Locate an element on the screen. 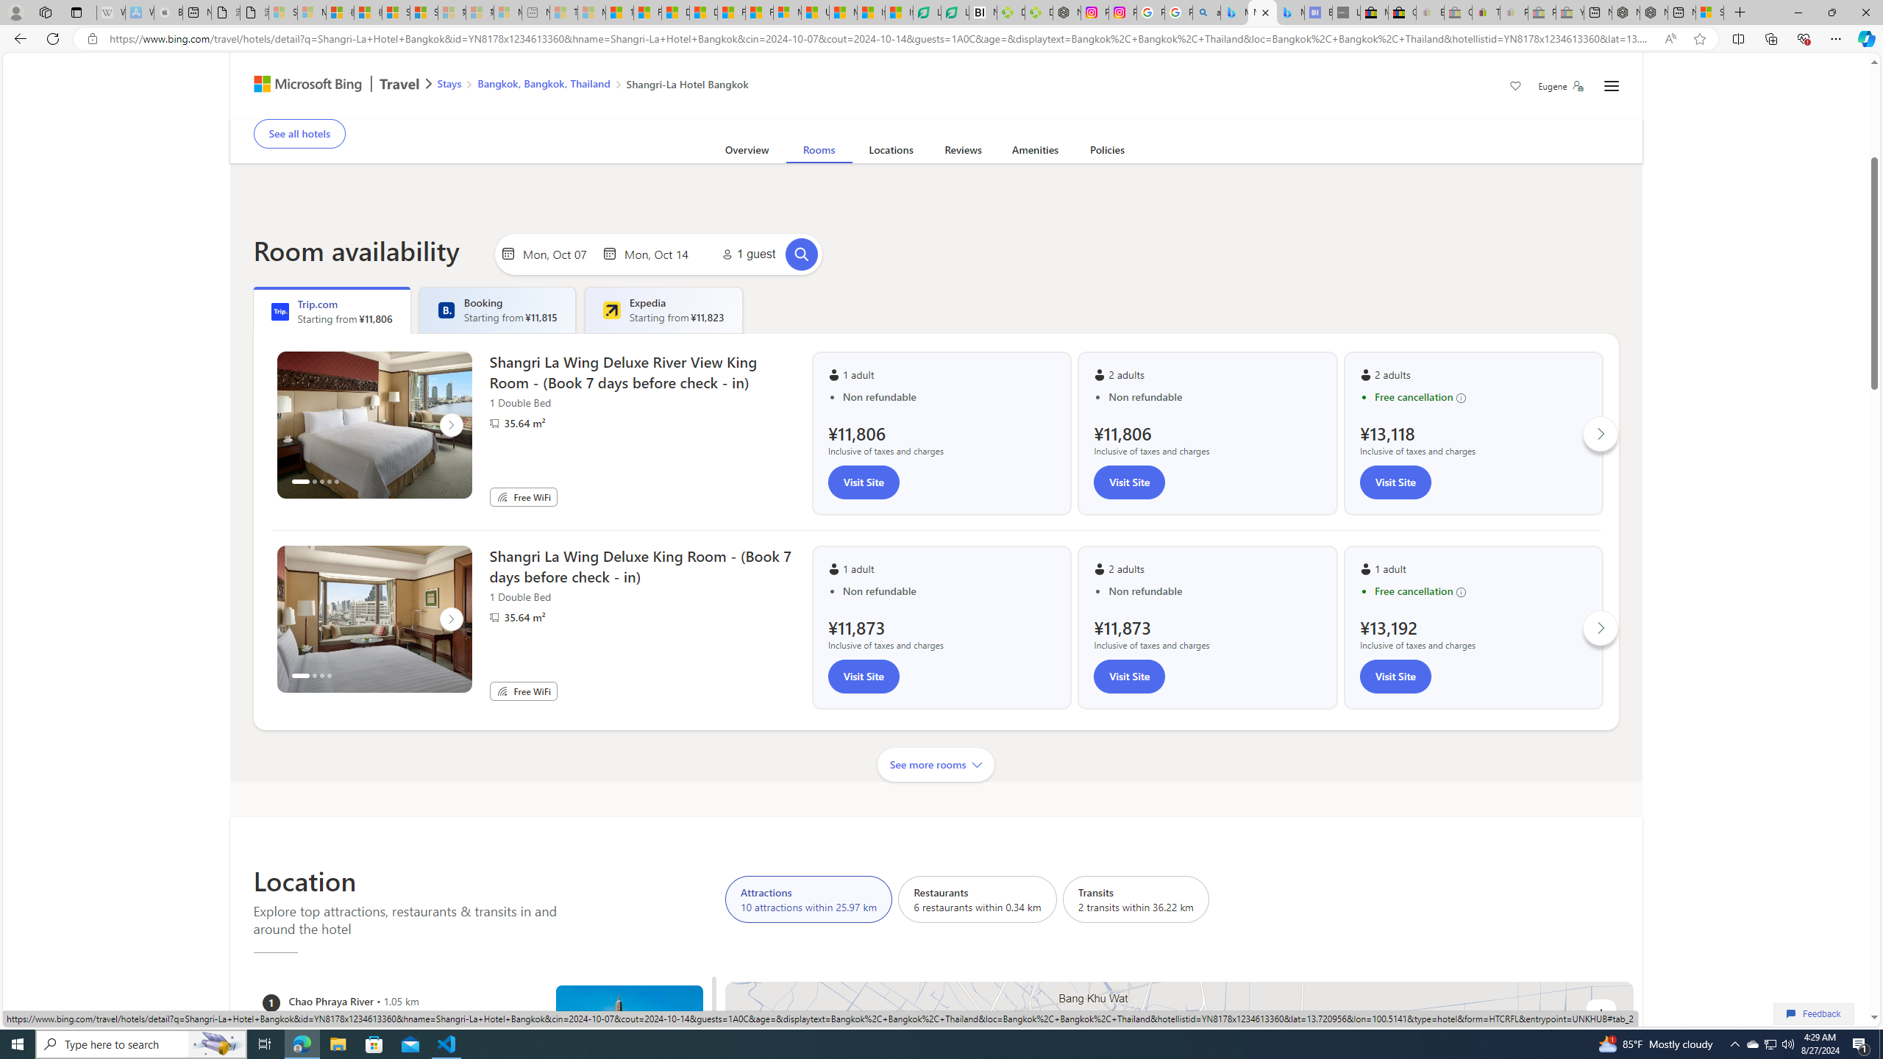 The height and width of the screenshot is (1059, 1883). Visit Site is located at coordinates (1395, 677).